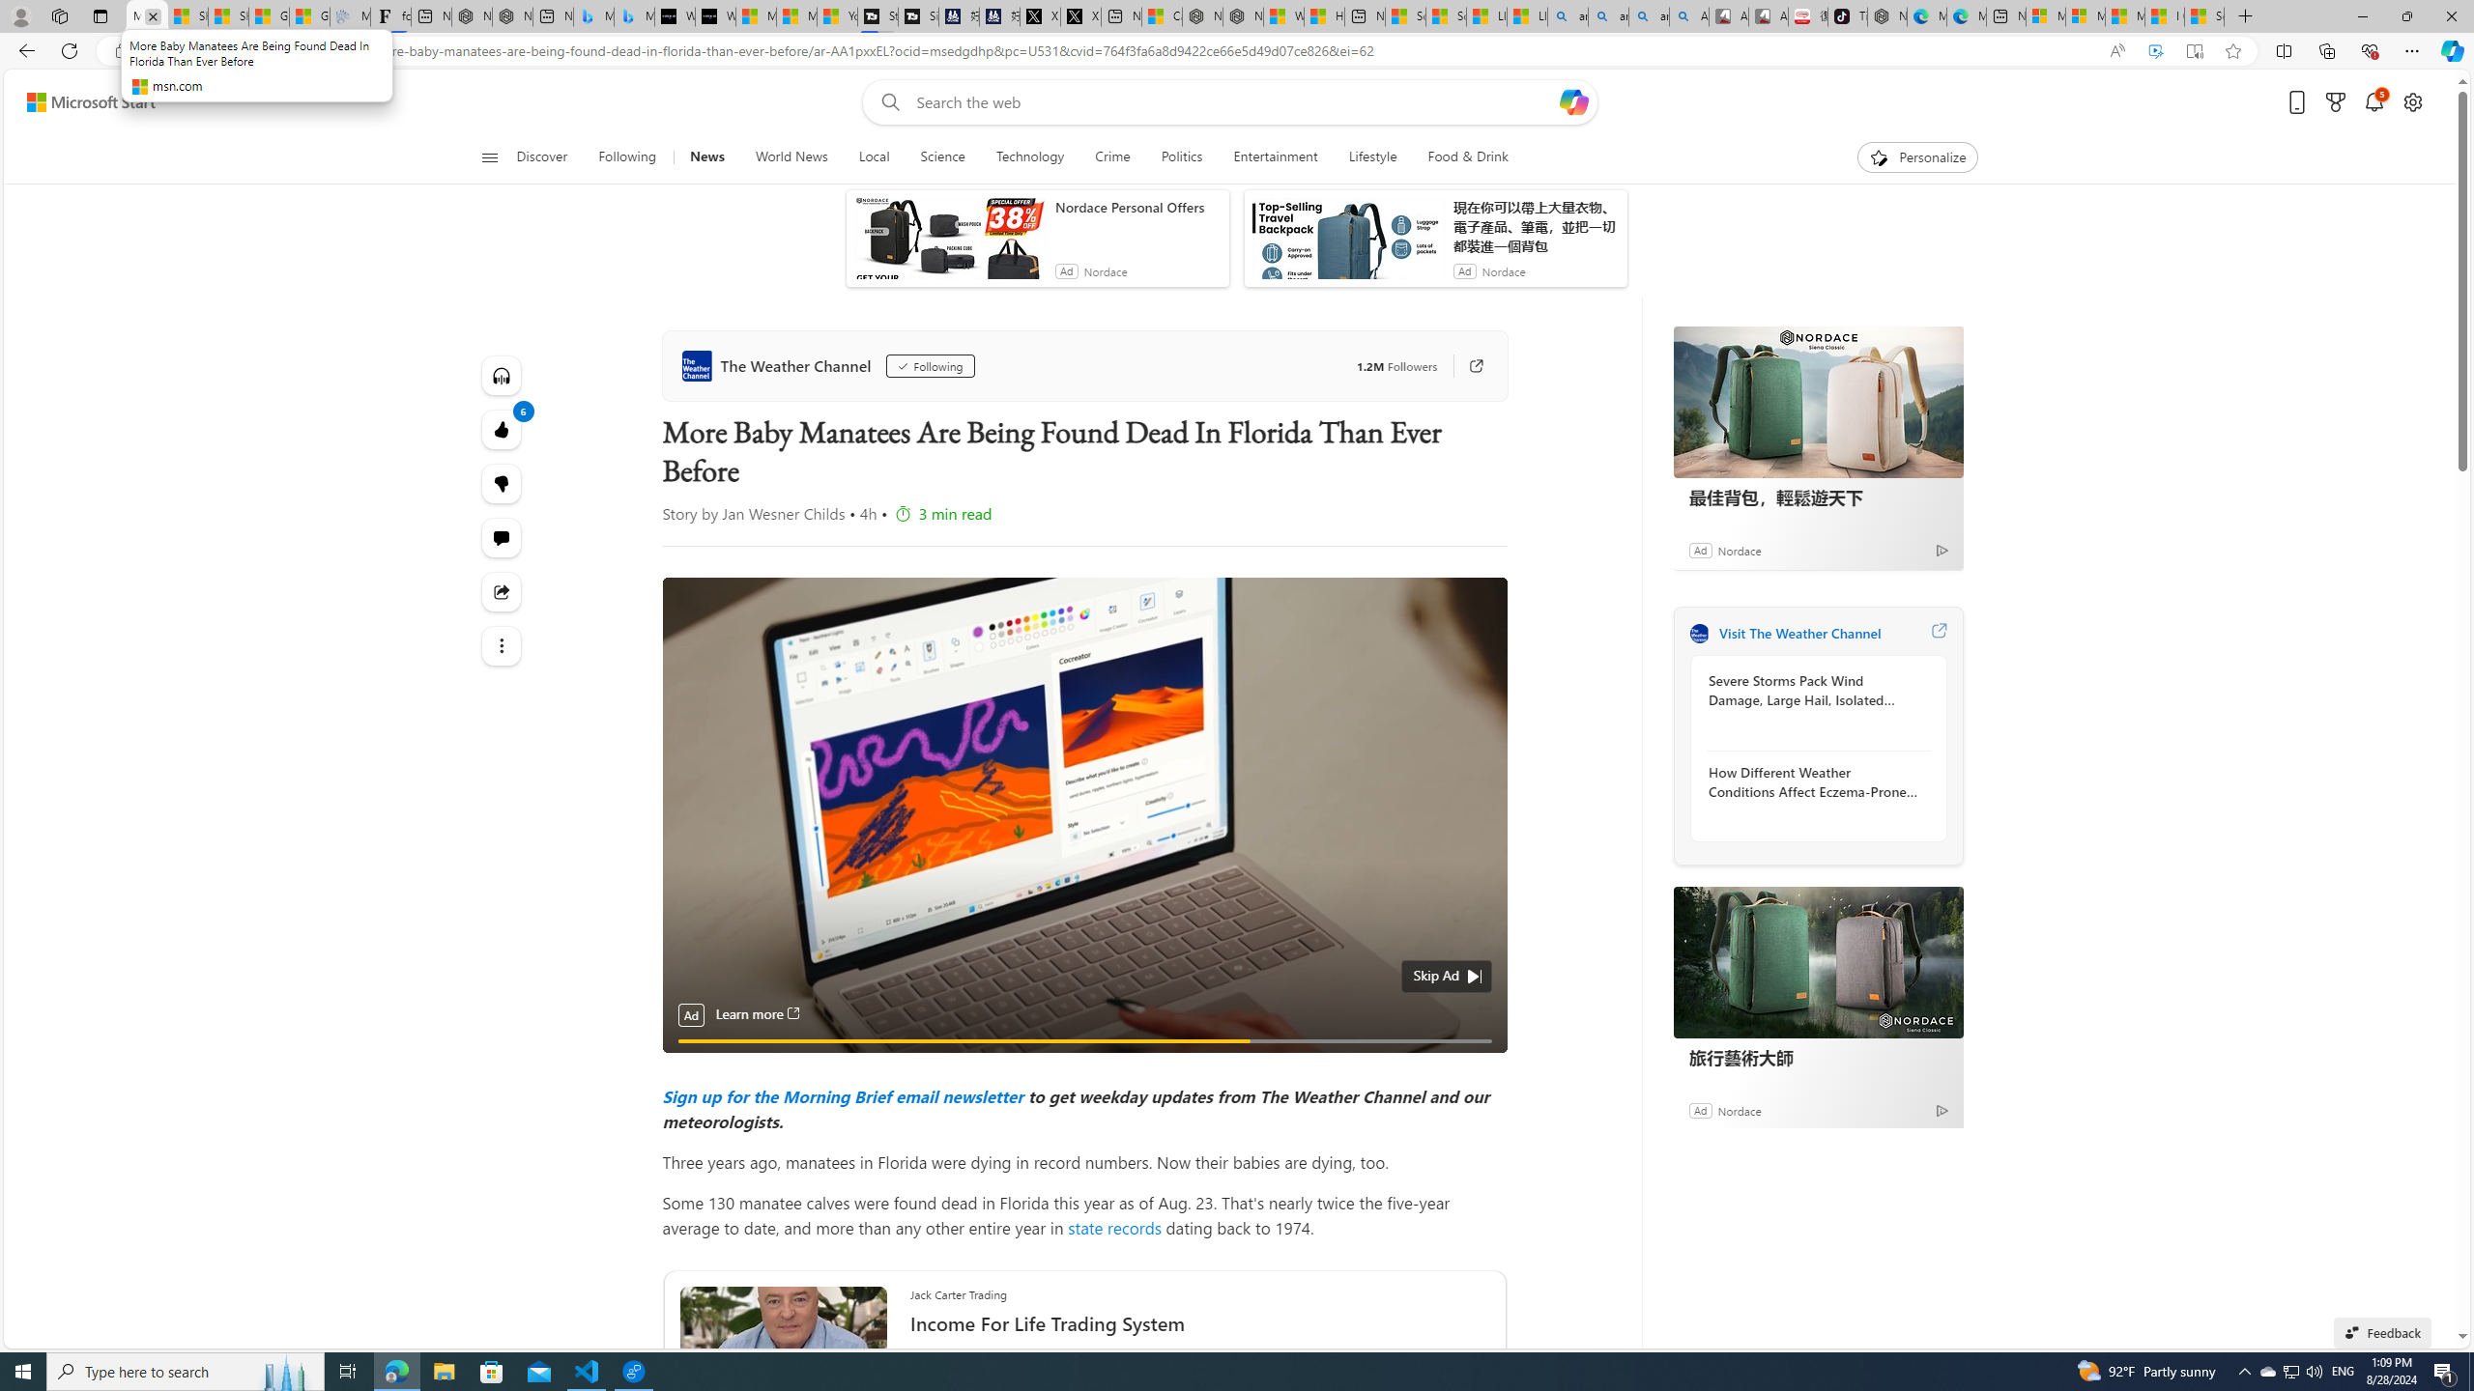  I want to click on Microsoft Start, so click(91, 102).